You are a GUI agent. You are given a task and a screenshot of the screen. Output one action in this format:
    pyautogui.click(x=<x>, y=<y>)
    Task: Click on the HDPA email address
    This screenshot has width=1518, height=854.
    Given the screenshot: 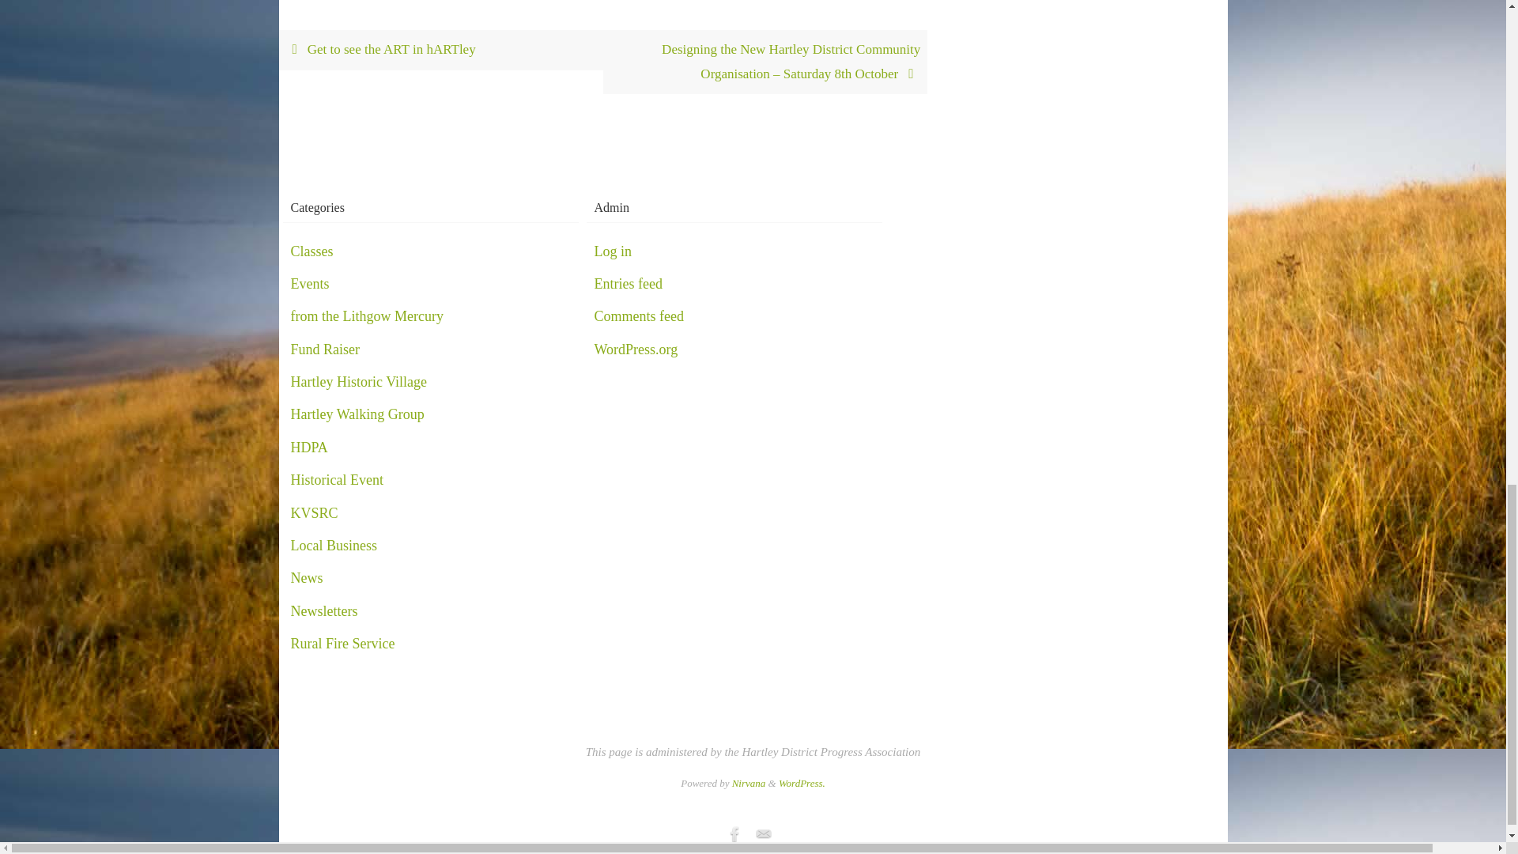 What is the action you would take?
    pyautogui.click(x=762, y=834)
    